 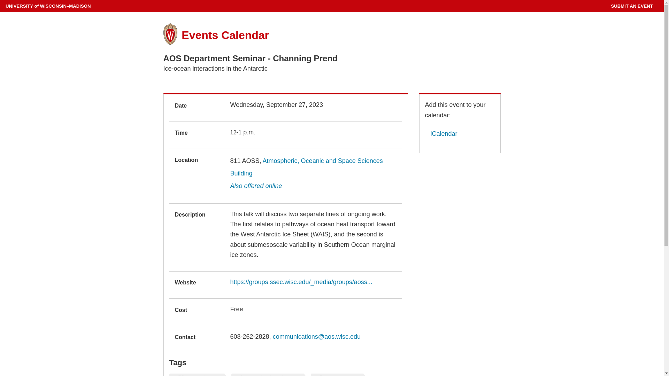 What do you see at coordinates (225, 35) in the screenshot?
I see `Events Calendar` at bounding box center [225, 35].